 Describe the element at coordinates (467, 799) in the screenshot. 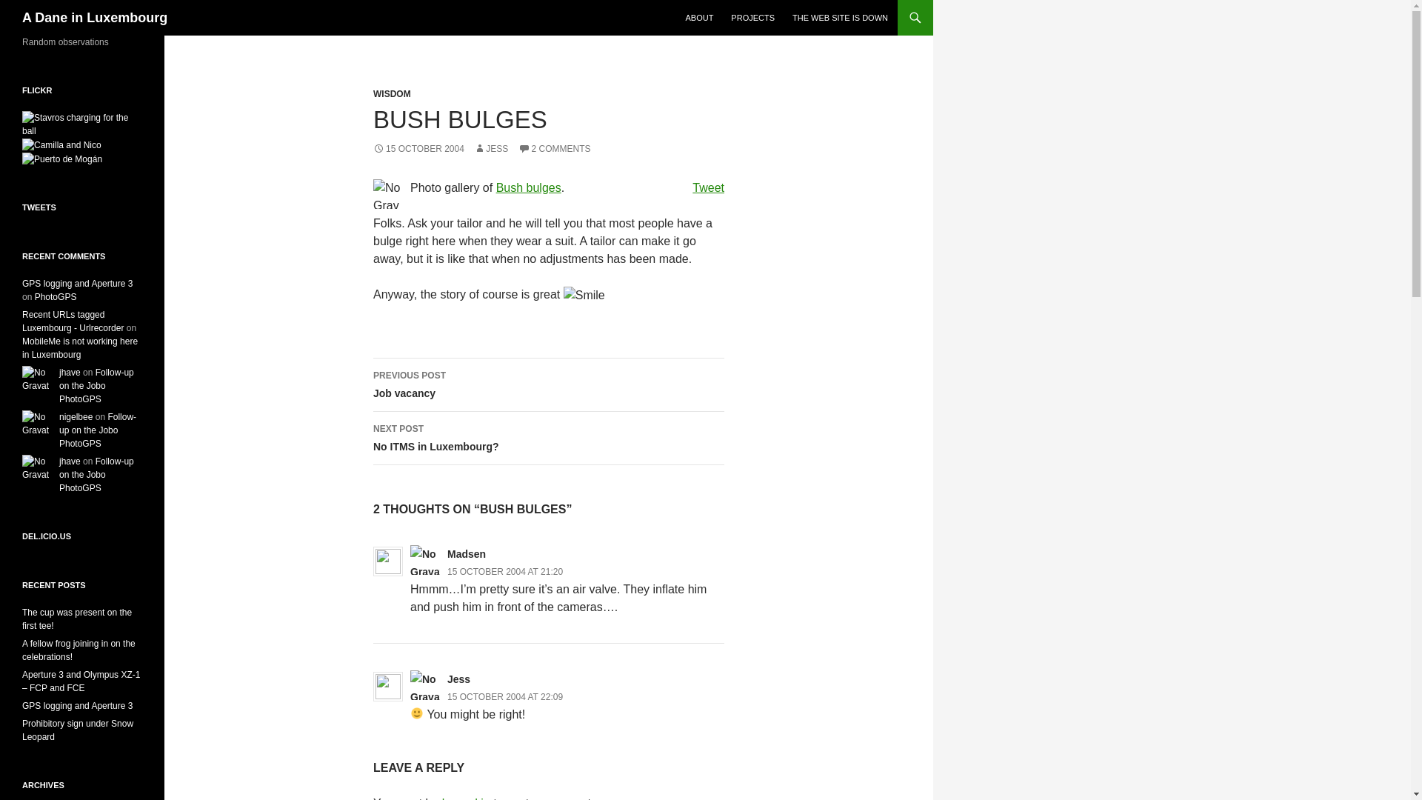

I see `logged in` at that location.